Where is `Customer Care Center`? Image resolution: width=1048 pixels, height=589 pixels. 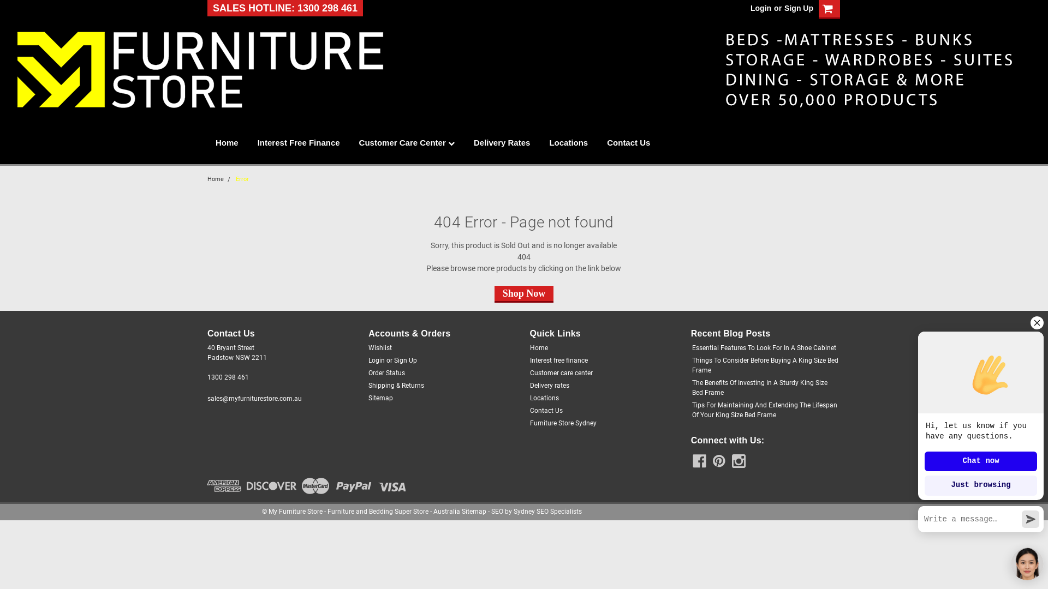 Customer Care Center is located at coordinates (416, 143).